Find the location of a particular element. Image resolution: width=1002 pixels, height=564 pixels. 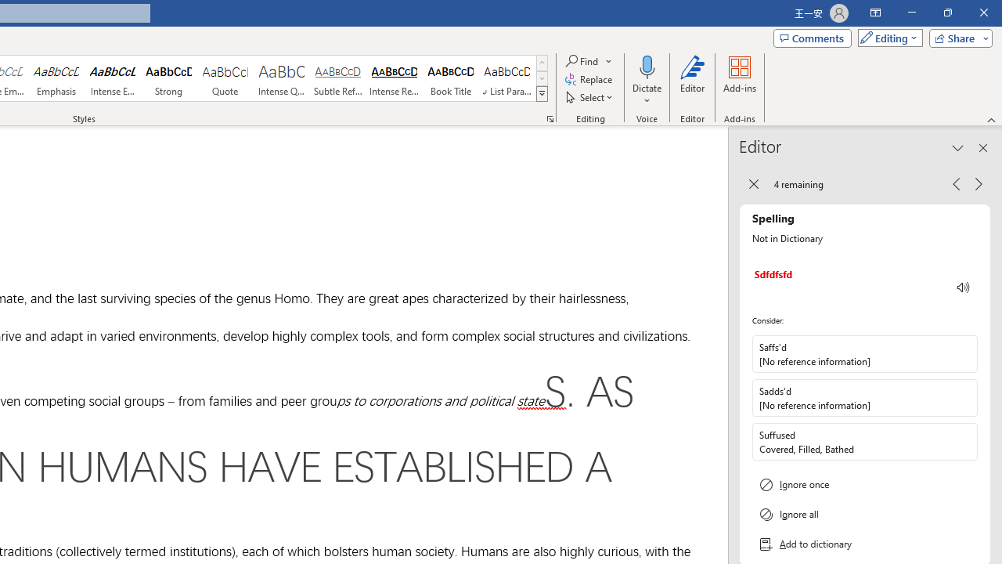

More options for Sadds'd is located at coordinates (964, 398).